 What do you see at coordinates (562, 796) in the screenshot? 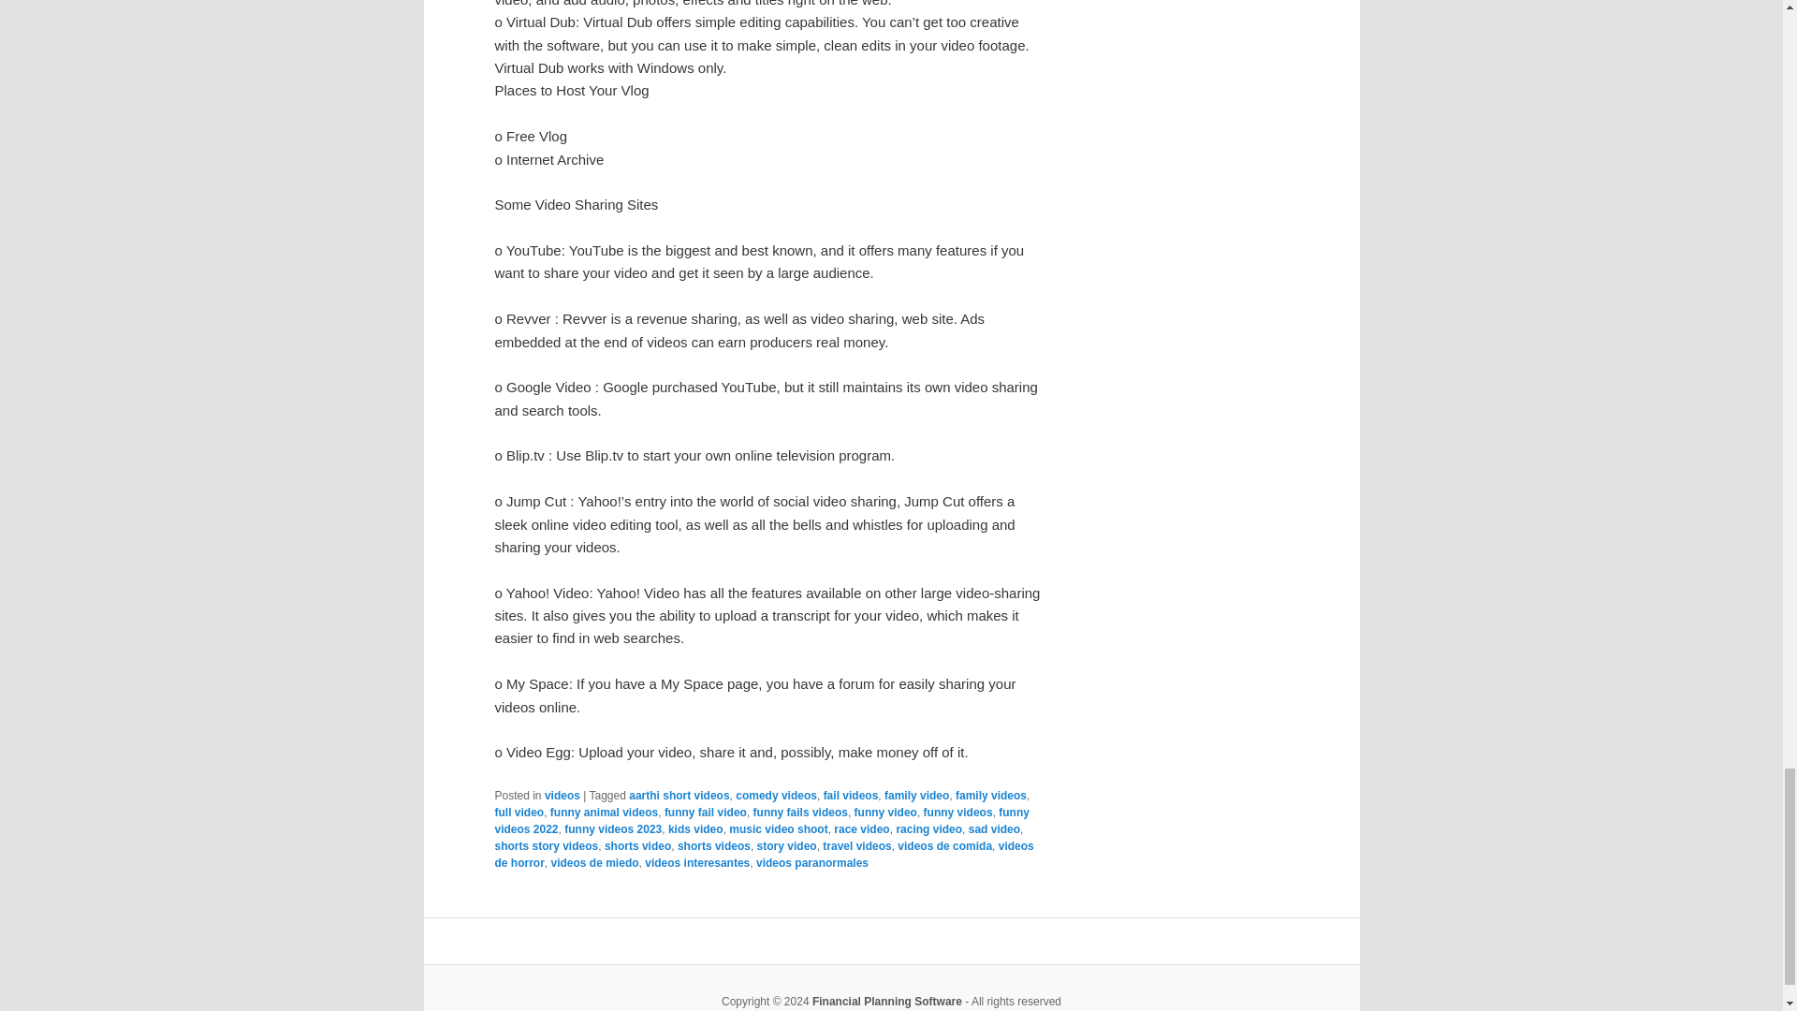
I see `View all posts in videos` at bounding box center [562, 796].